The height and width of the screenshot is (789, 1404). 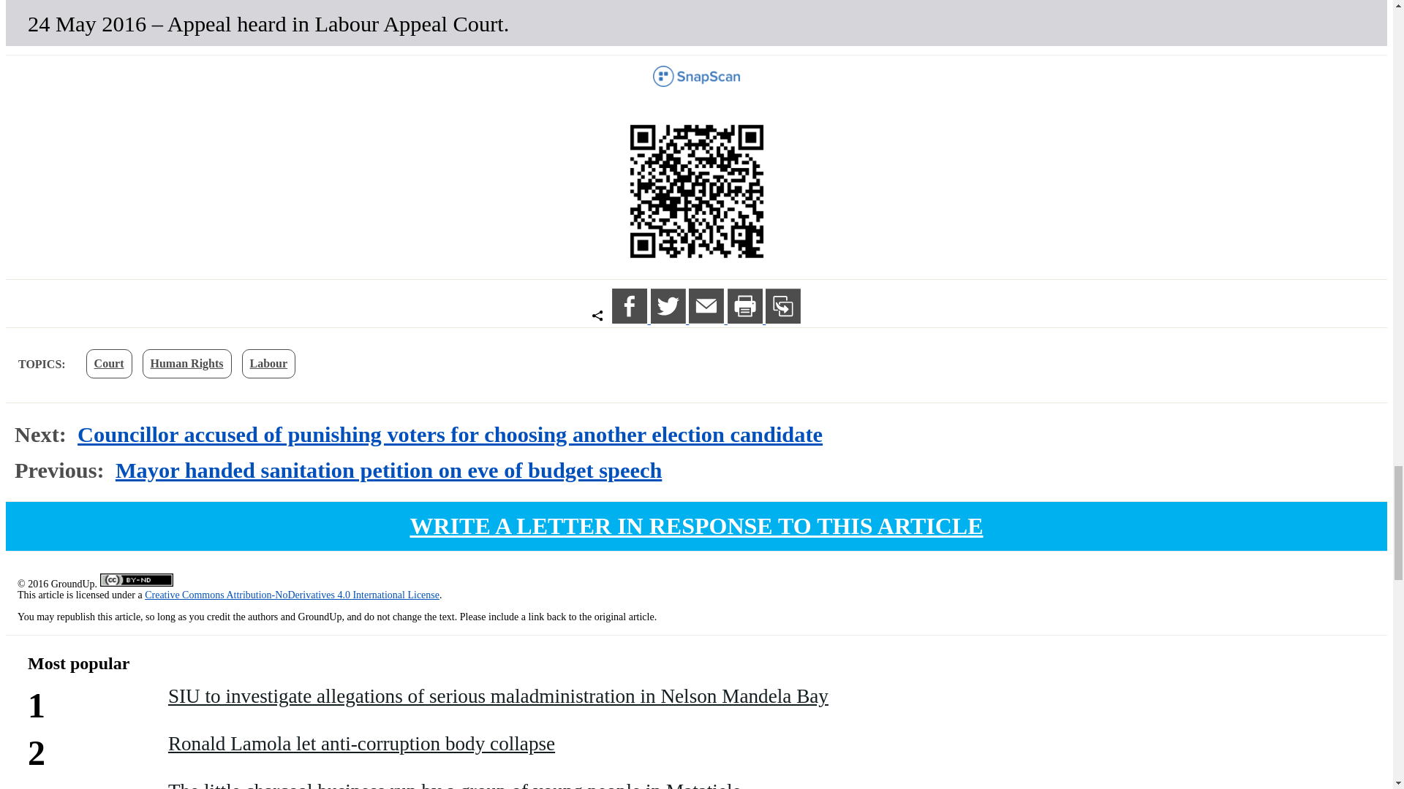 I want to click on Mayor handed sanitation petition on eve of budget speech, so click(x=388, y=470).